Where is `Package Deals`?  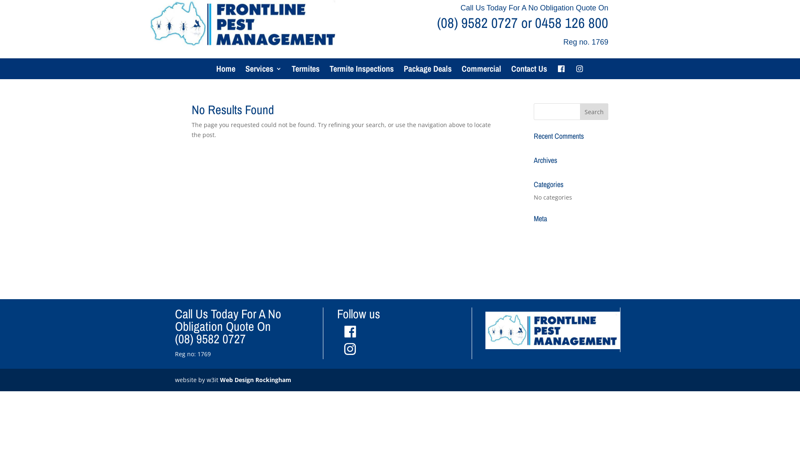
Package Deals is located at coordinates (427, 76).